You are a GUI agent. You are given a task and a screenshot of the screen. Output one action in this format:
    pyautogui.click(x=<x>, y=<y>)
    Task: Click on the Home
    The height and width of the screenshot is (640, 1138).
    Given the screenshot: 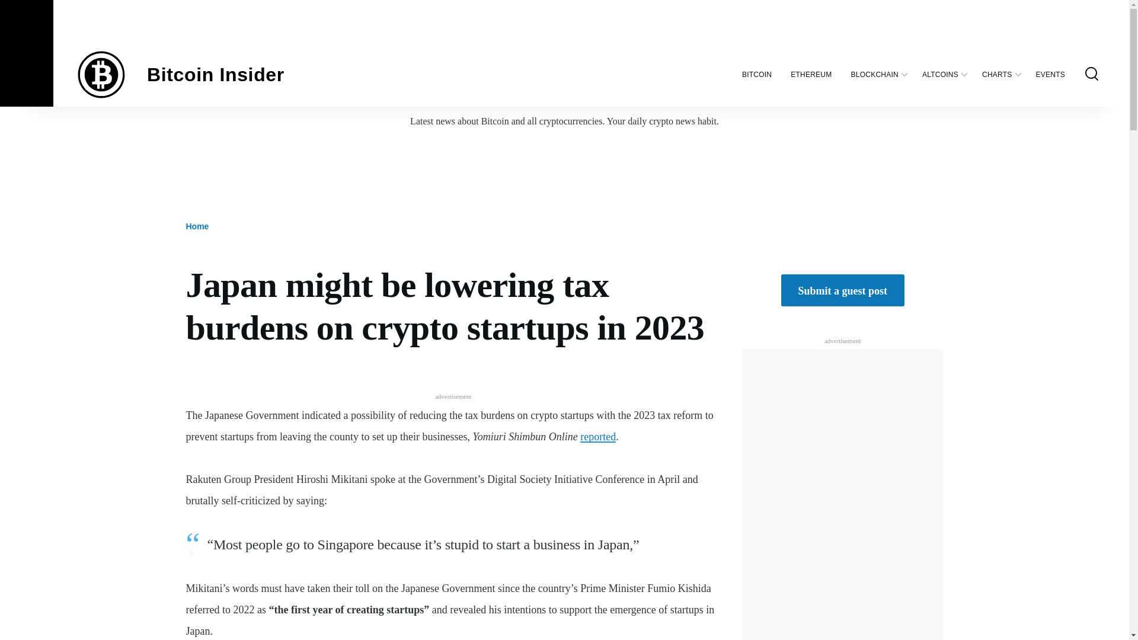 What is the action you would take?
    pyautogui.click(x=216, y=75)
    